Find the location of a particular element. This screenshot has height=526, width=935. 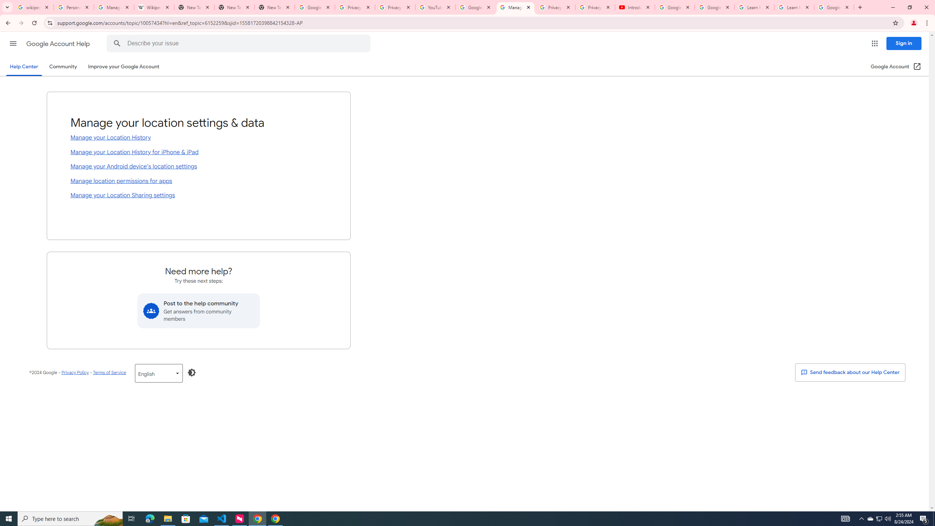

Manage your location settings & data - Google Account Help is located at coordinates (516, 7).